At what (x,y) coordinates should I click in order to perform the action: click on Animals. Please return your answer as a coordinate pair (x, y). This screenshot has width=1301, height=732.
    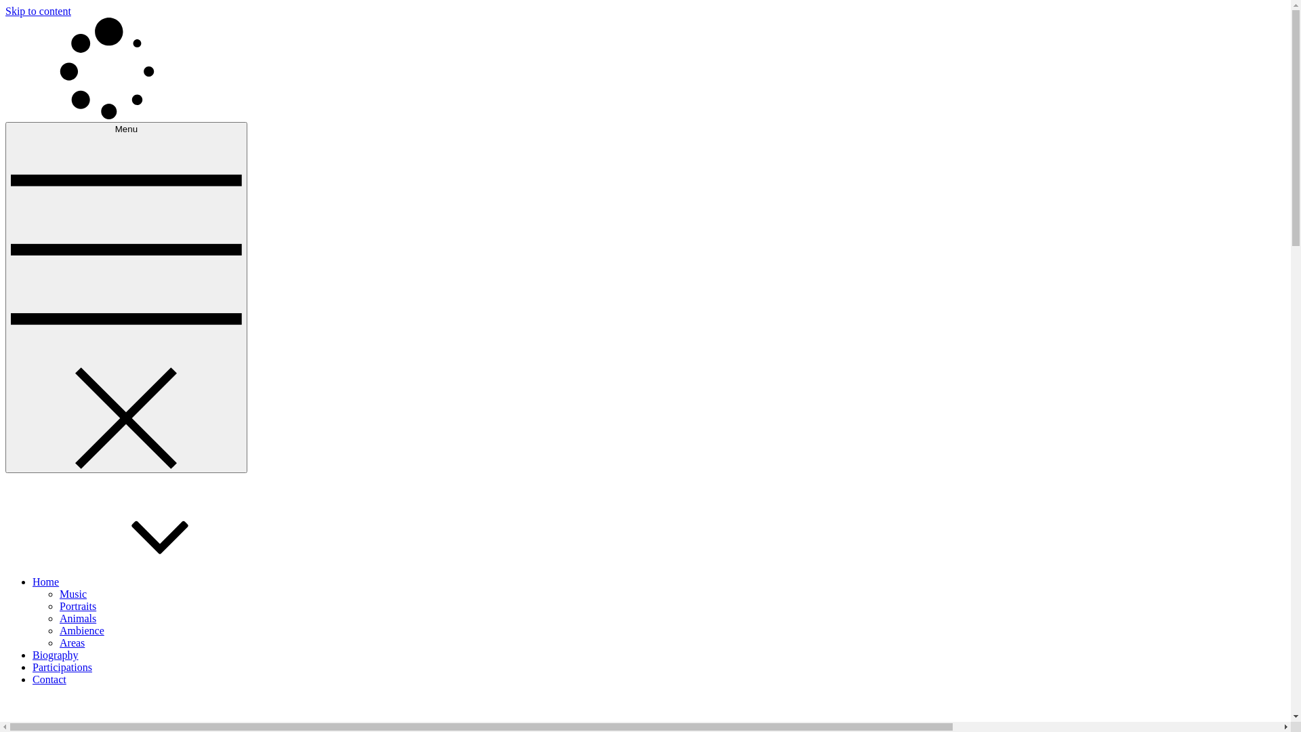
    Looking at the image, I should click on (78, 618).